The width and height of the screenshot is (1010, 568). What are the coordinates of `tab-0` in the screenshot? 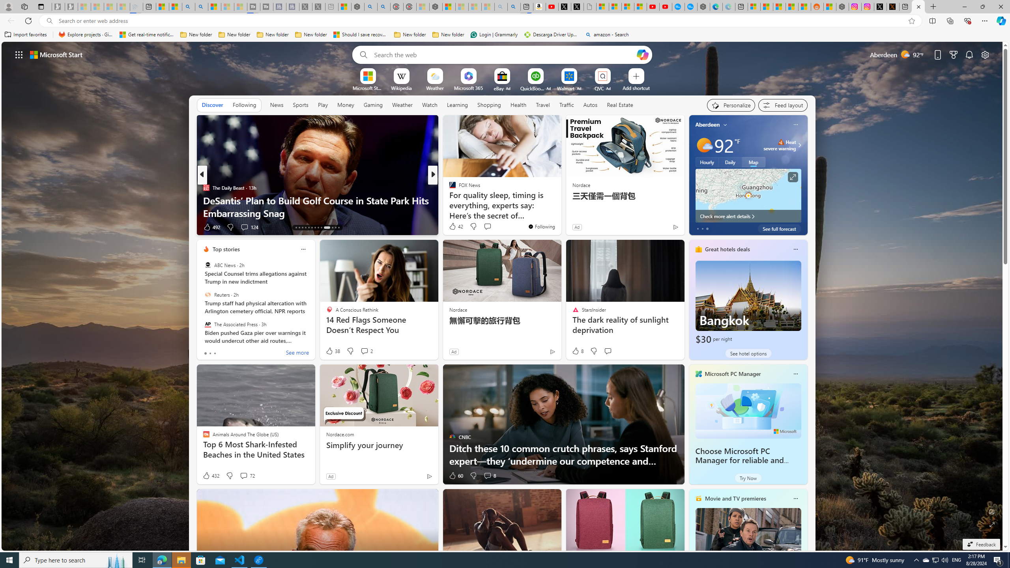 It's located at (205, 353).